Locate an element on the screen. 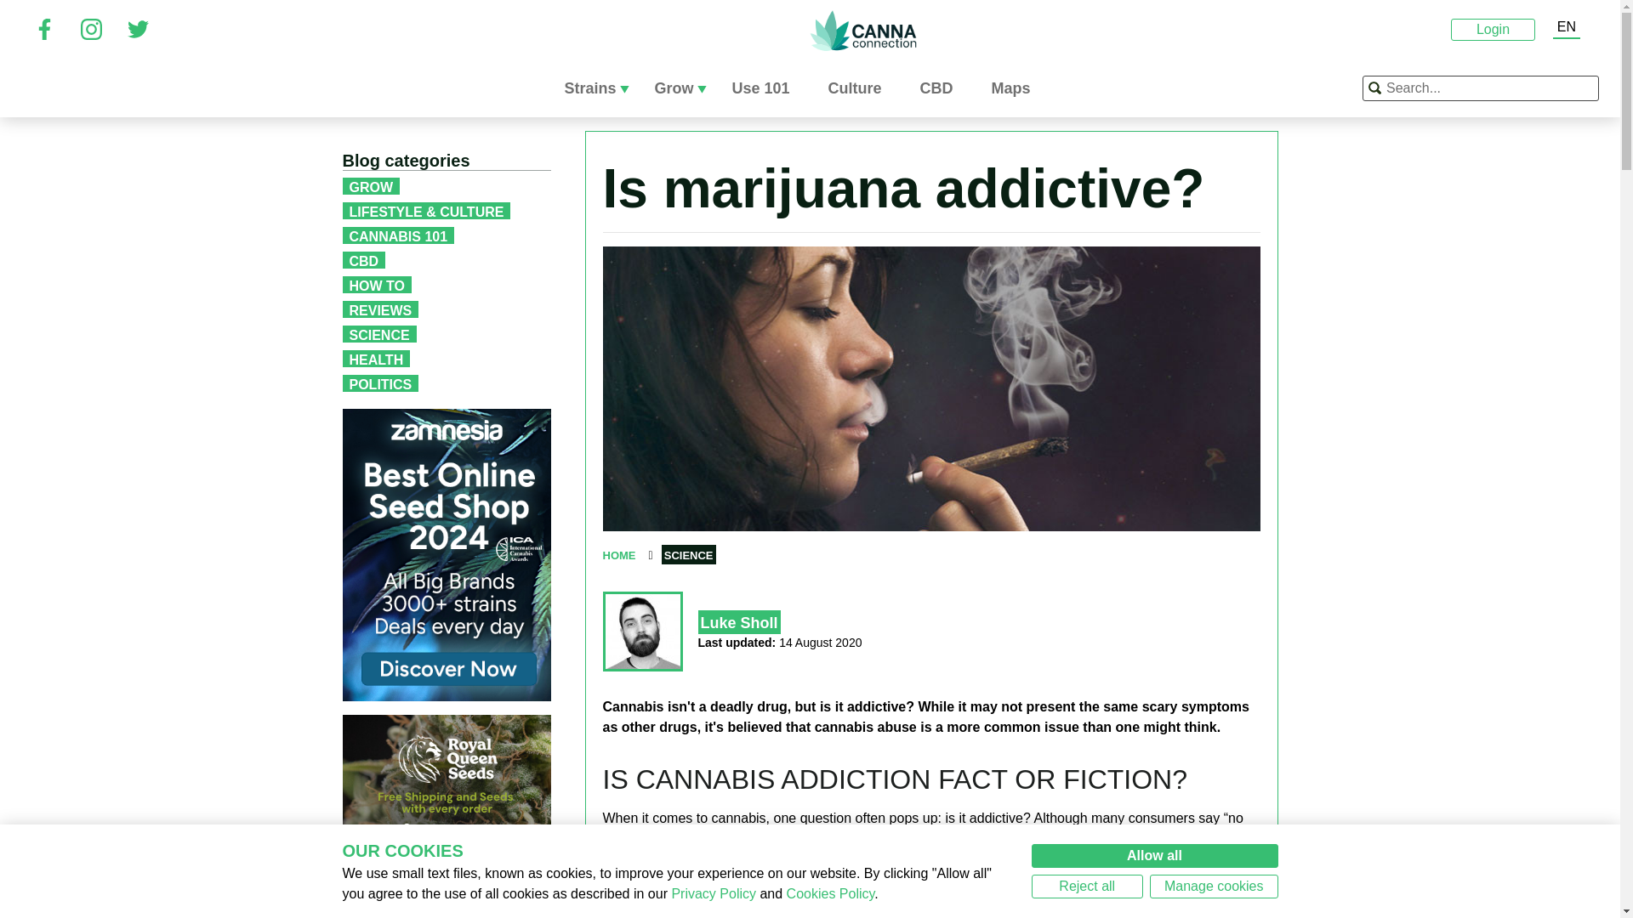 The image size is (1633, 918). Grow is located at coordinates (680, 88).